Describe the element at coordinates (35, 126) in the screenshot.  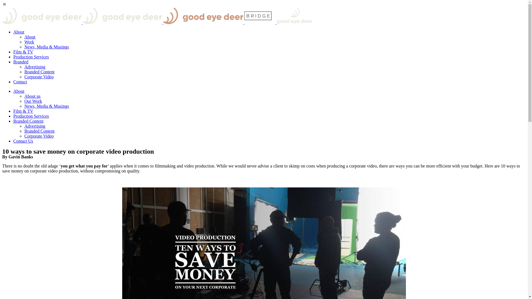
I see `Advertising` at that location.